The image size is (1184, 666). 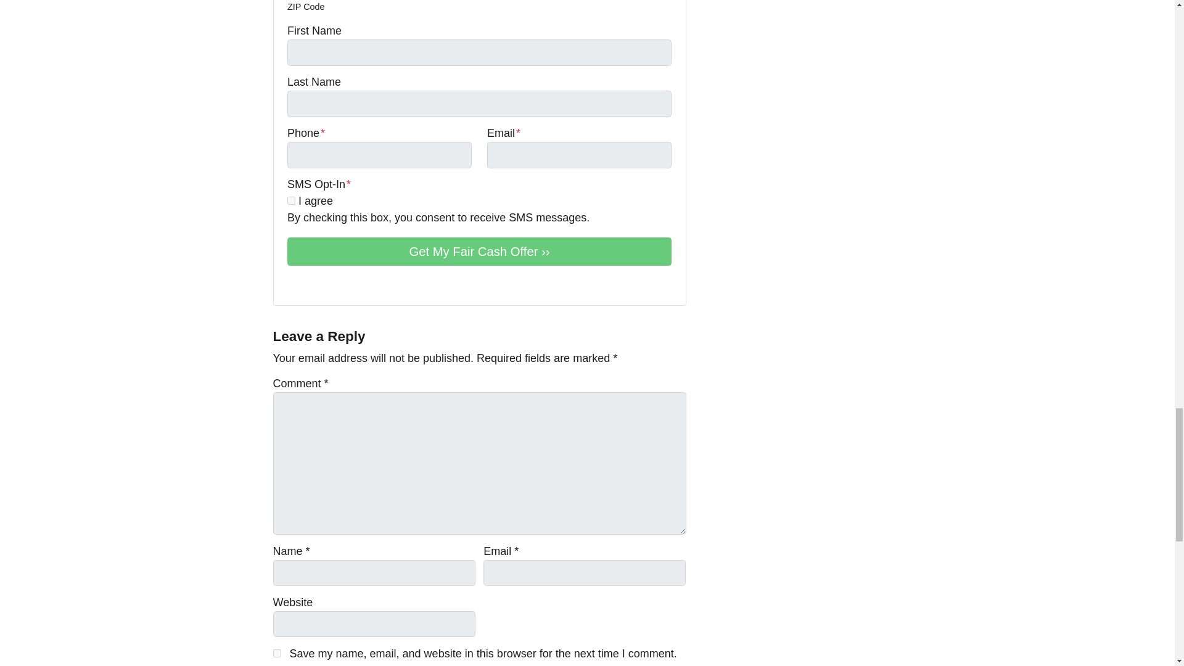 What do you see at coordinates (347, 284) in the screenshot?
I see `Instagram` at bounding box center [347, 284].